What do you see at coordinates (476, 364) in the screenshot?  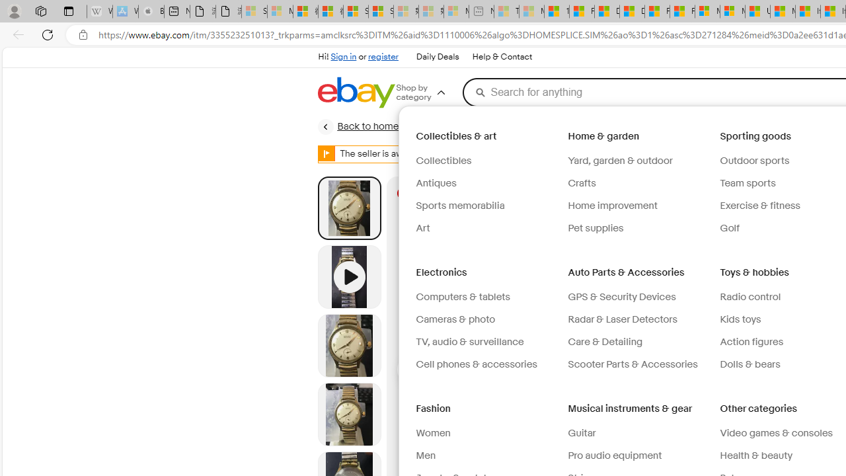 I see `Cell phones & accessories` at bounding box center [476, 364].